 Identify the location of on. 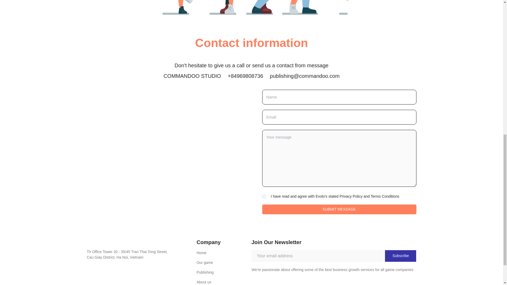
(264, 196).